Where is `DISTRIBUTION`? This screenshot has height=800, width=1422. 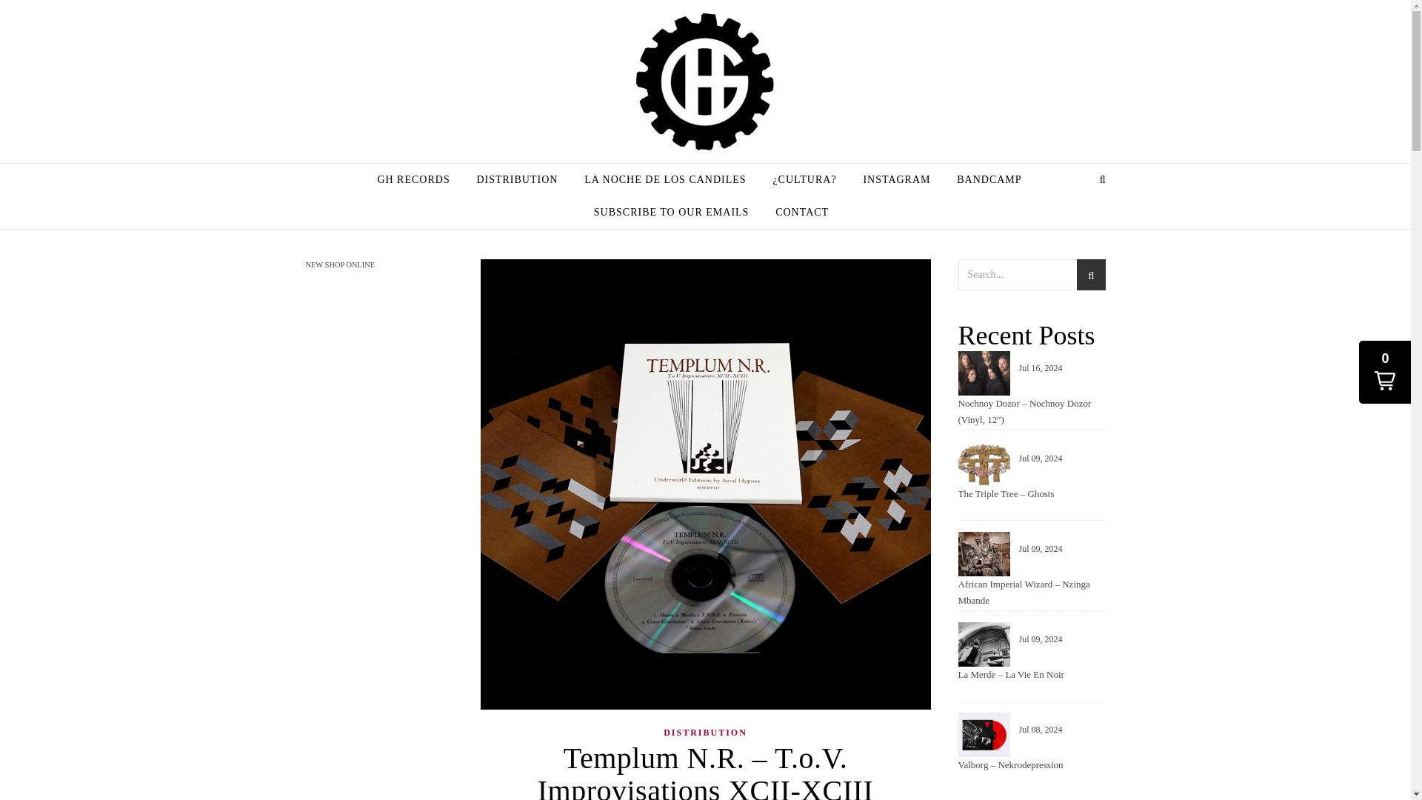 DISTRIBUTION is located at coordinates (705, 732).